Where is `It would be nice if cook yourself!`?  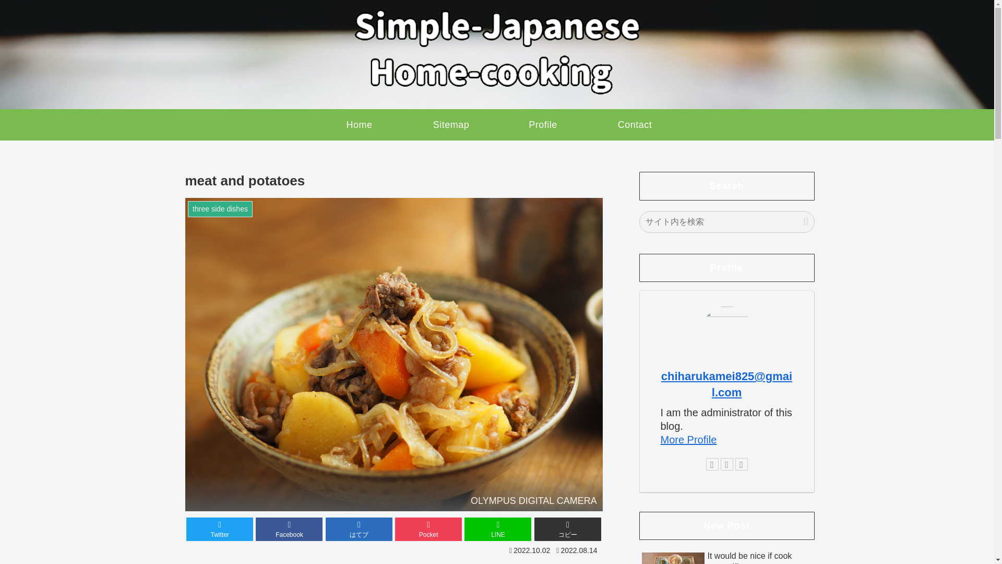
It would be nice if cook yourself! is located at coordinates (726, 556).